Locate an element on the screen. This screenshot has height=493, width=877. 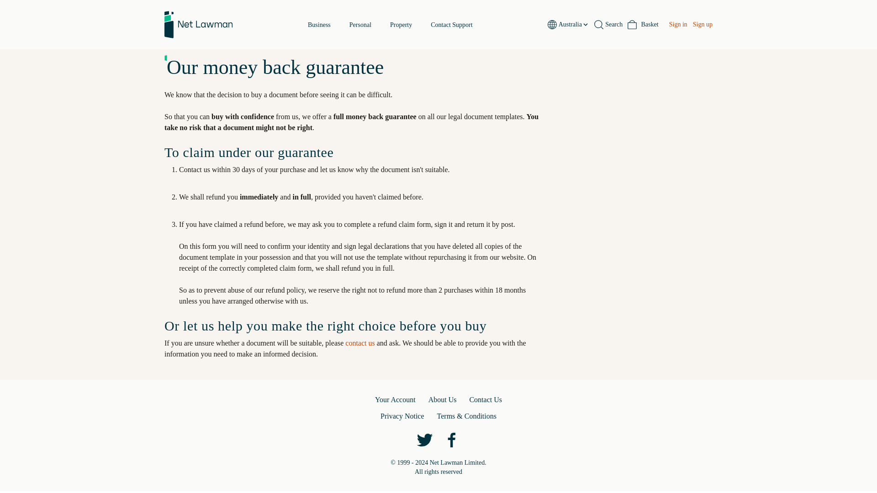
Business is located at coordinates (390, 25).